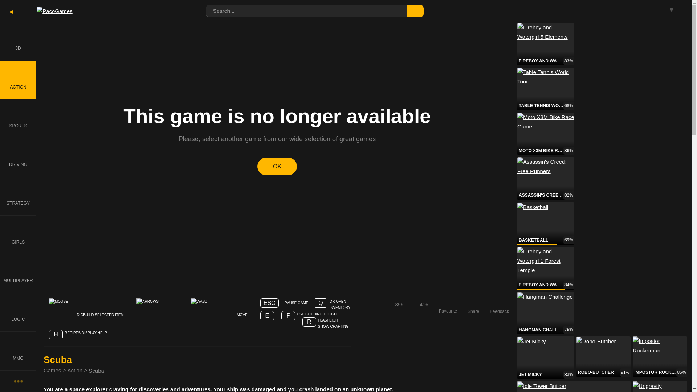 This screenshot has height=392, width=697. Describe the element at coordinates (74, 370) in the screenshot. I see `Action` at that location.